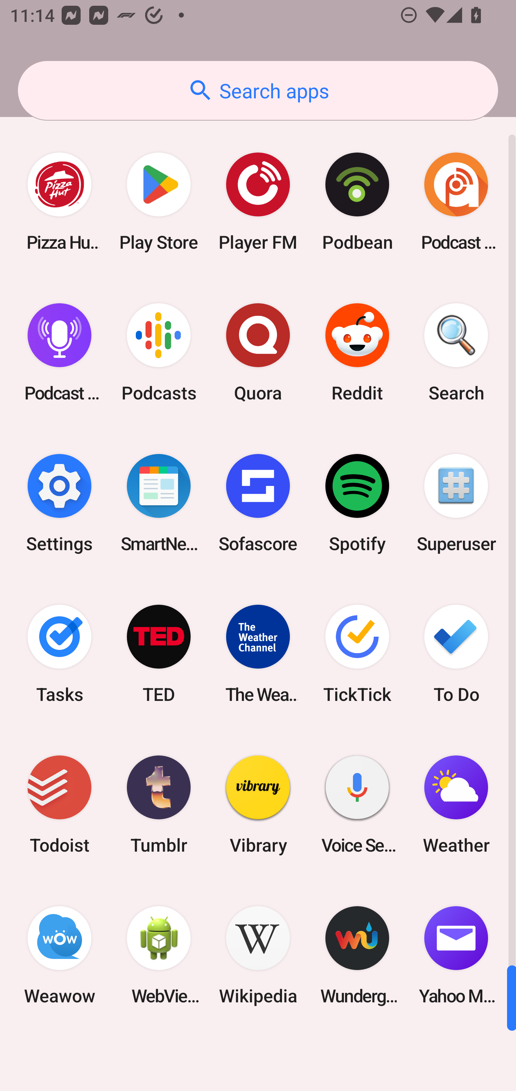  Describe the element at coordinates (357, 955) in the screenshot. I see `Wunderground` at that location.